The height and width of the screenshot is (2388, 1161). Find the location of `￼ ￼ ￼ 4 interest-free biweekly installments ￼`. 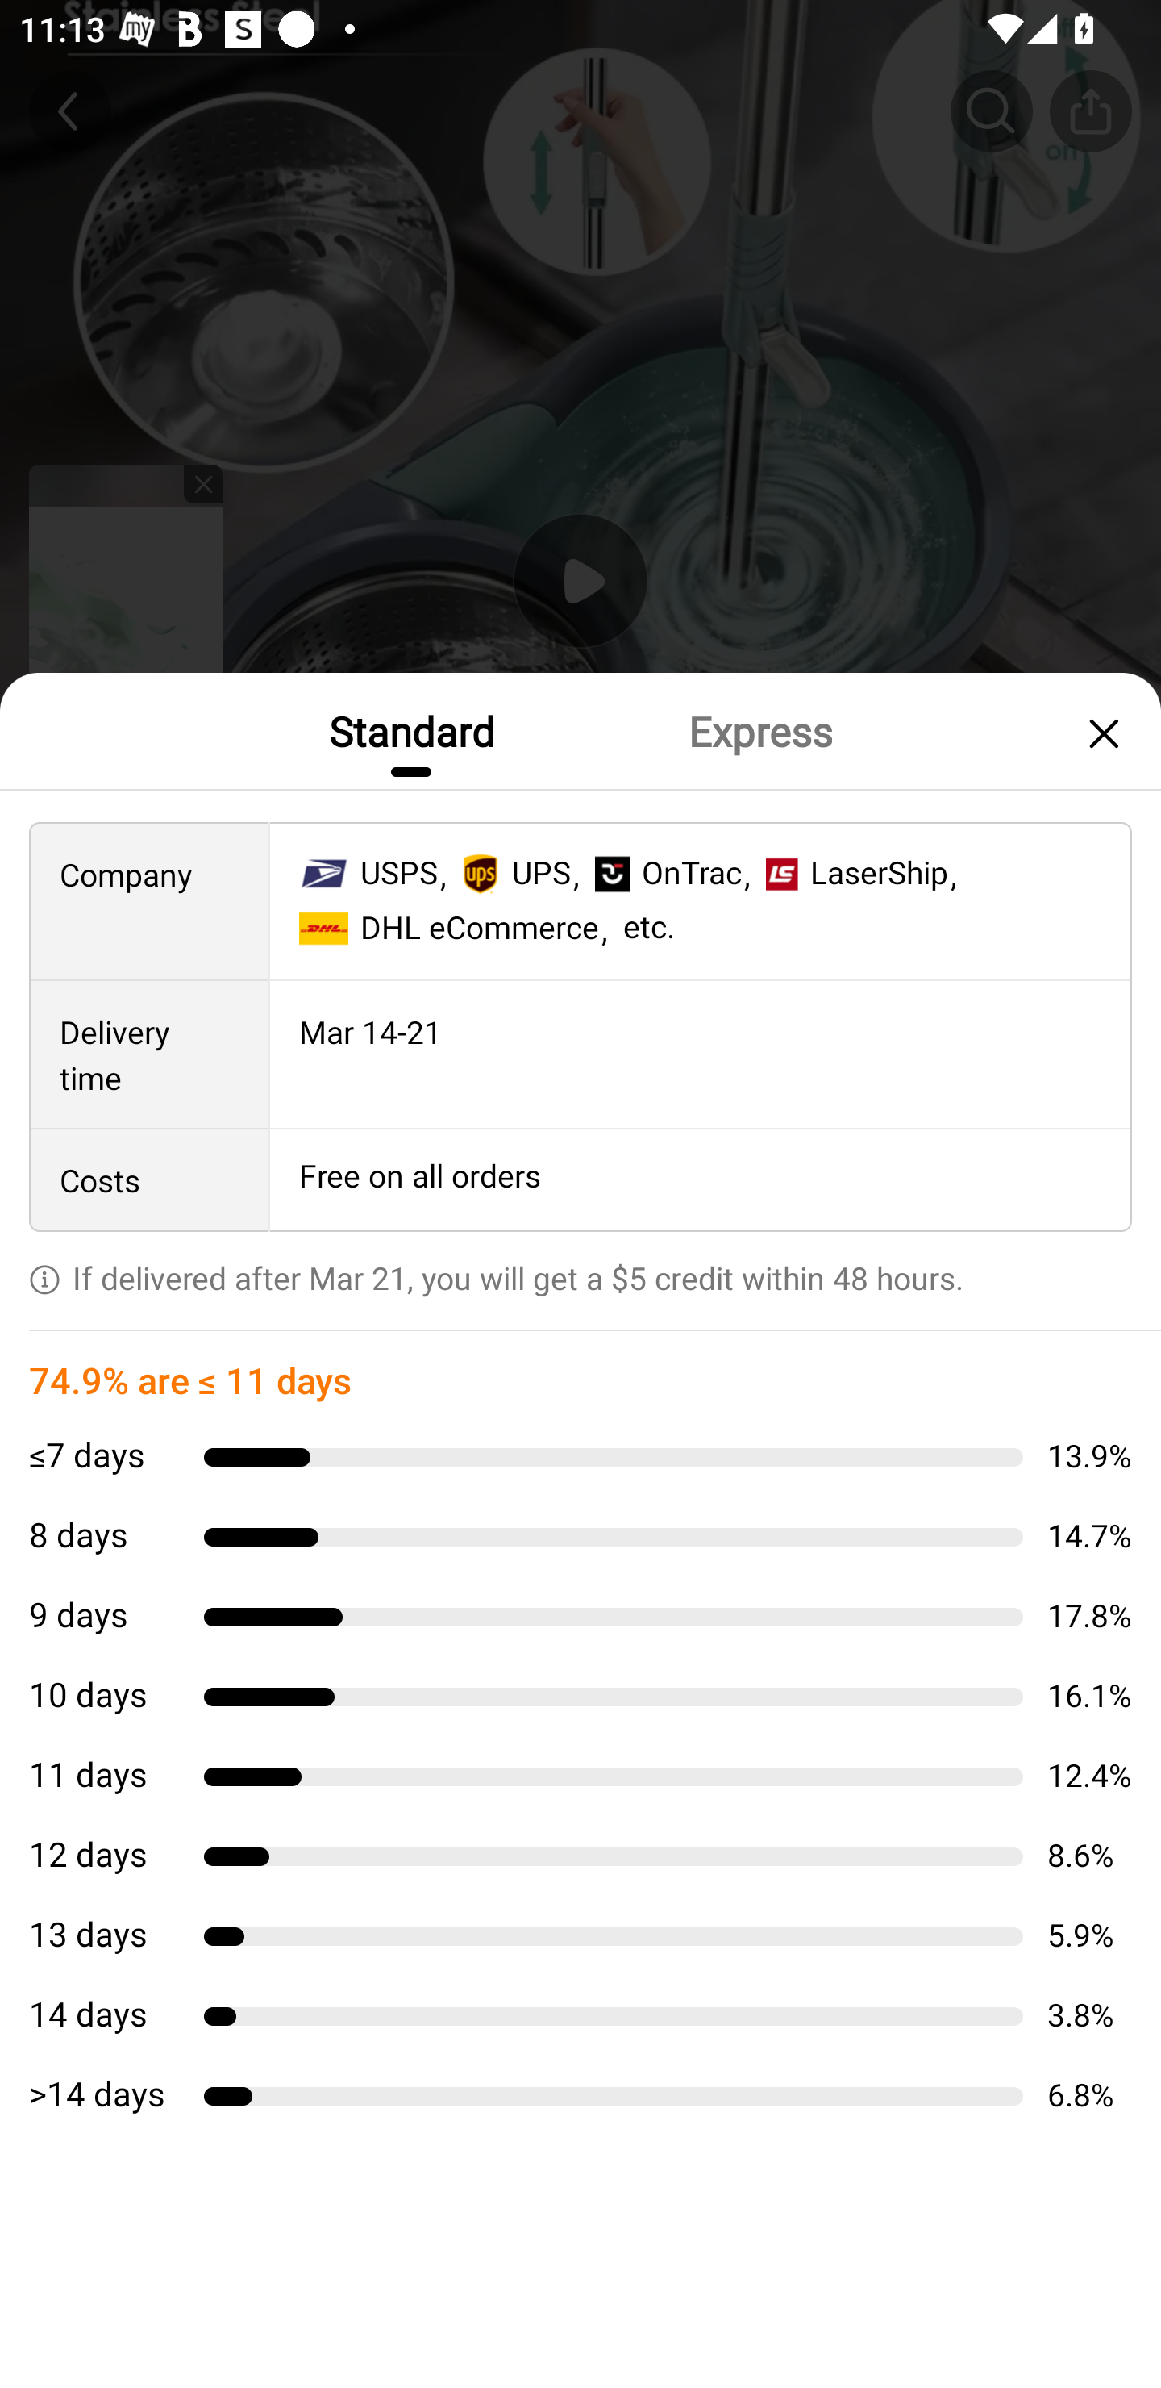

￼ ￼ ￼ 4 interest-free biweekly installments ￼ is located at coordinates (580, 1375).